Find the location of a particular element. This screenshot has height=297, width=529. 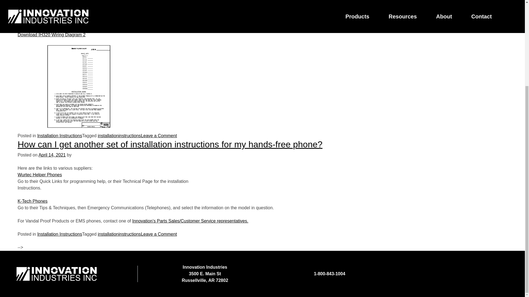

April 14, 2021 is located at coordinates (52, 155).